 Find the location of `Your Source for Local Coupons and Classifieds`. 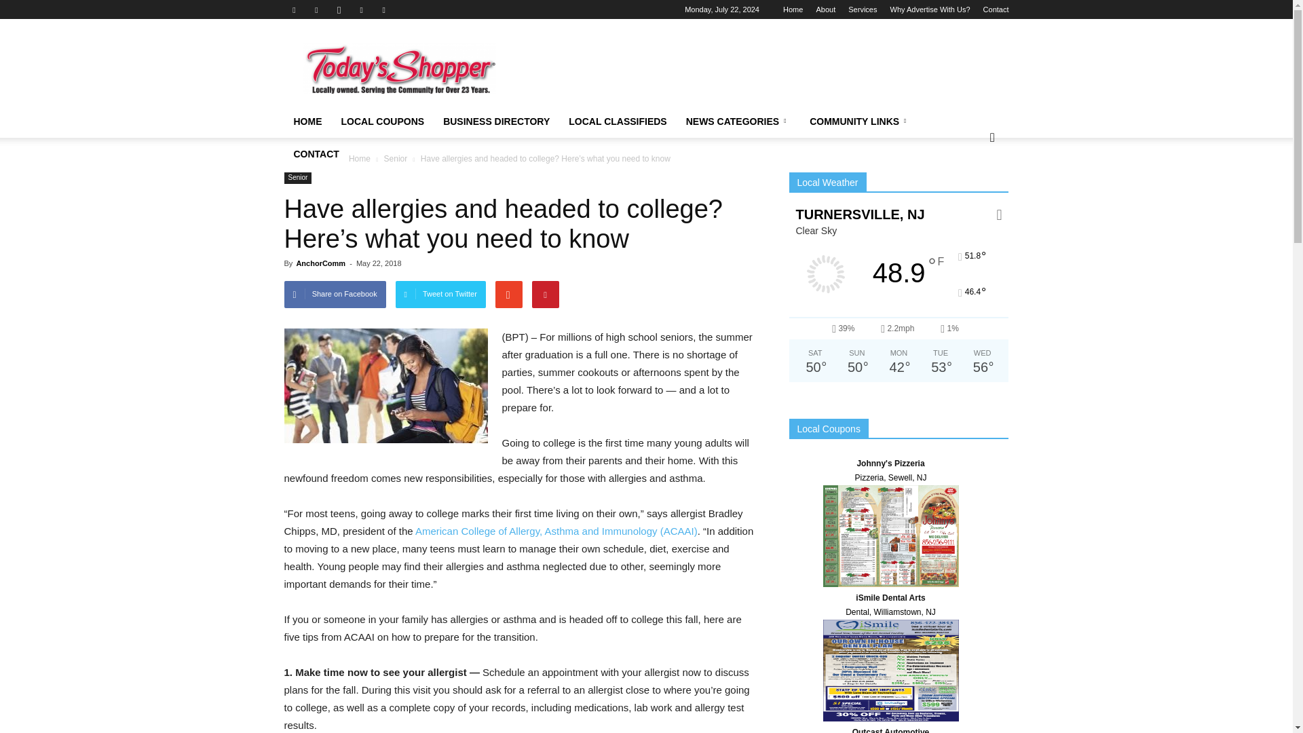

Your Source for Local Coupons and Classifieds is located at coordinates (398, 69).